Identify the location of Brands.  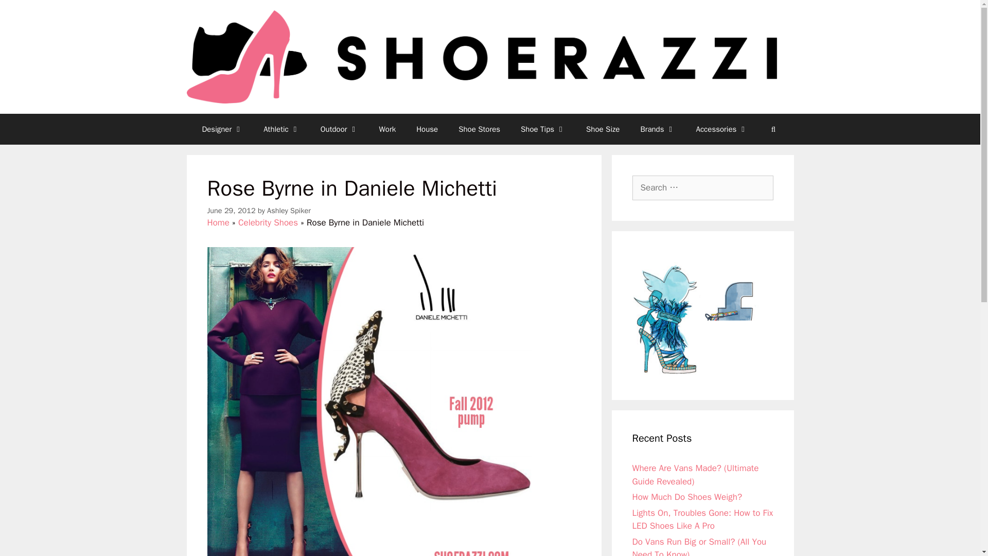
(658, 129).